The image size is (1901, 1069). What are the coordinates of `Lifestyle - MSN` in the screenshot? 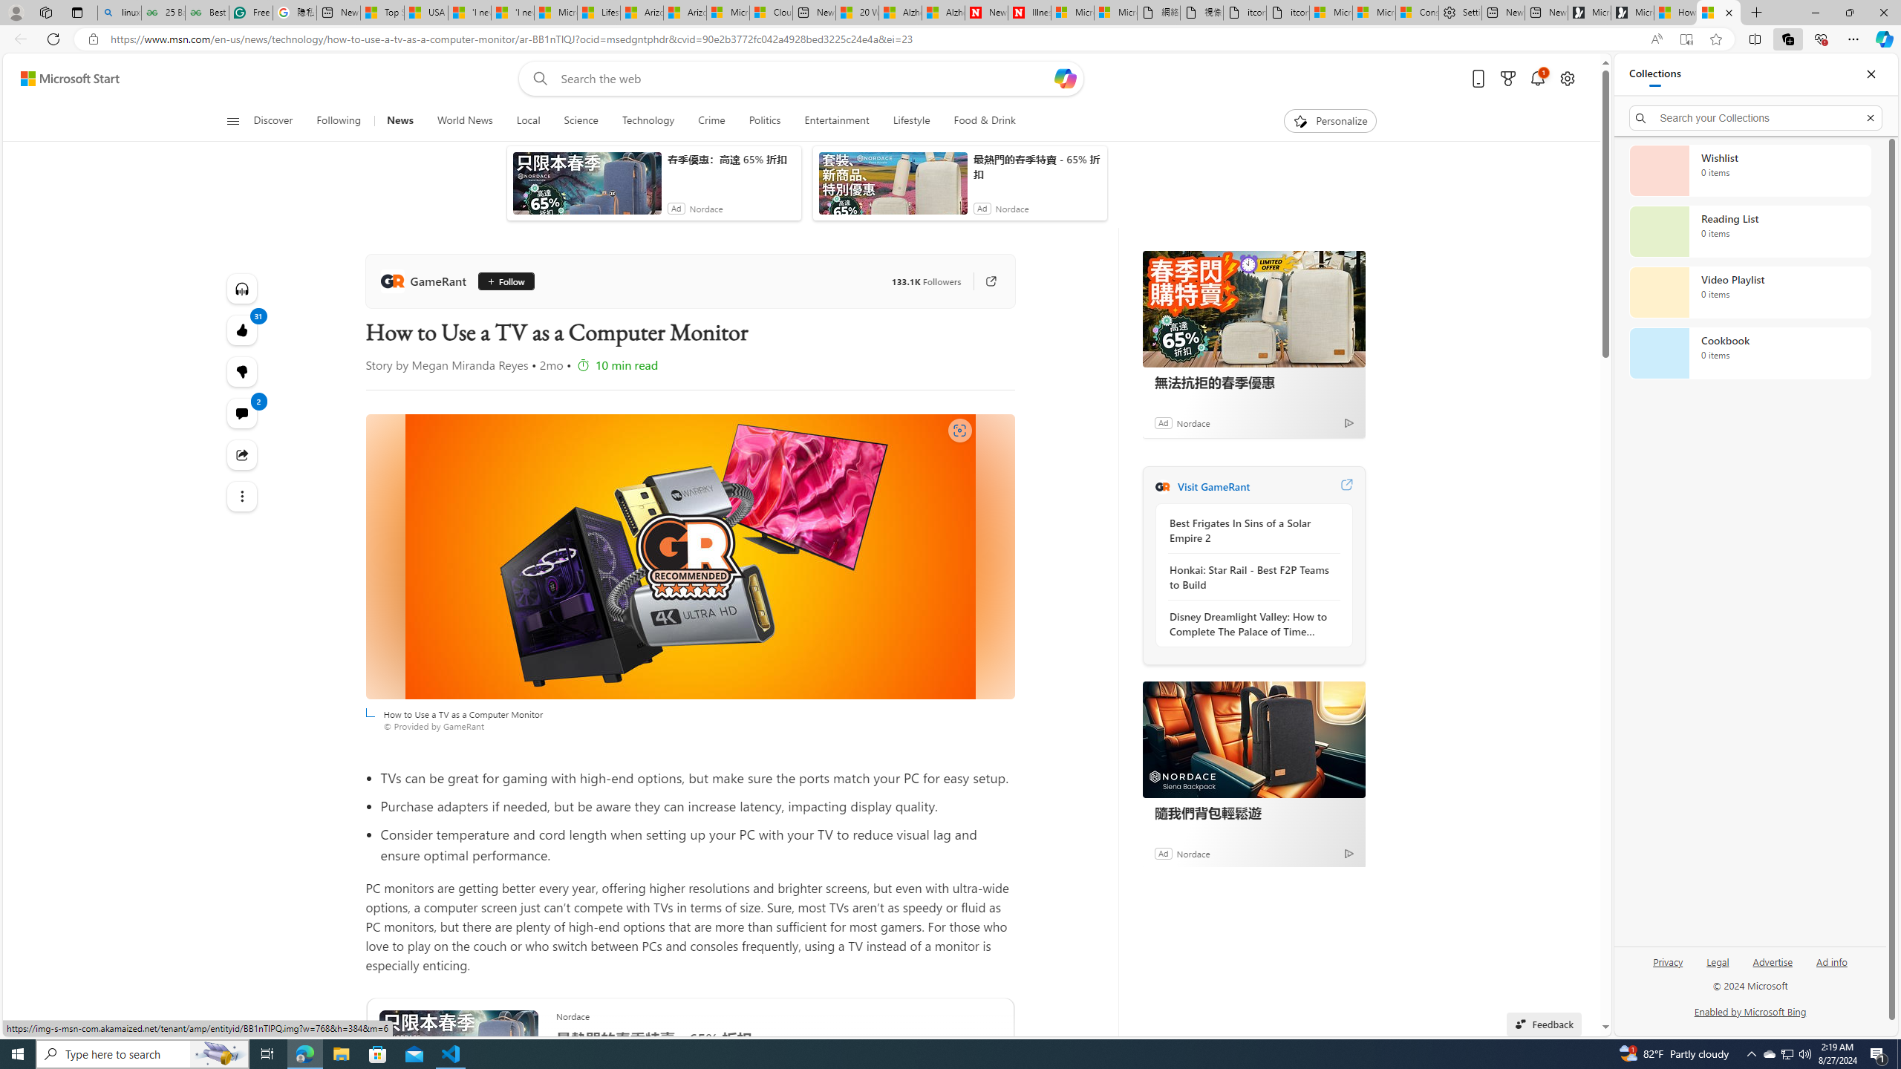 It's located at (599, 13).